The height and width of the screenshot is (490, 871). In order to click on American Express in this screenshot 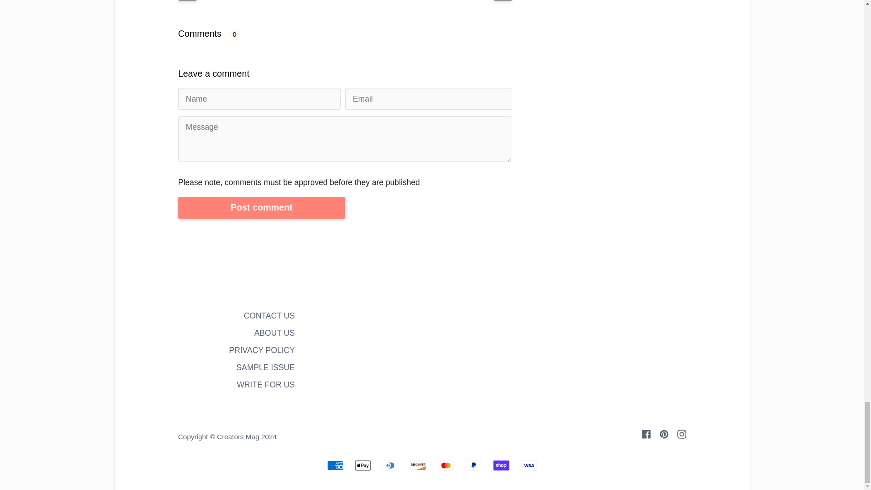, I will do `click(335, 465)`.